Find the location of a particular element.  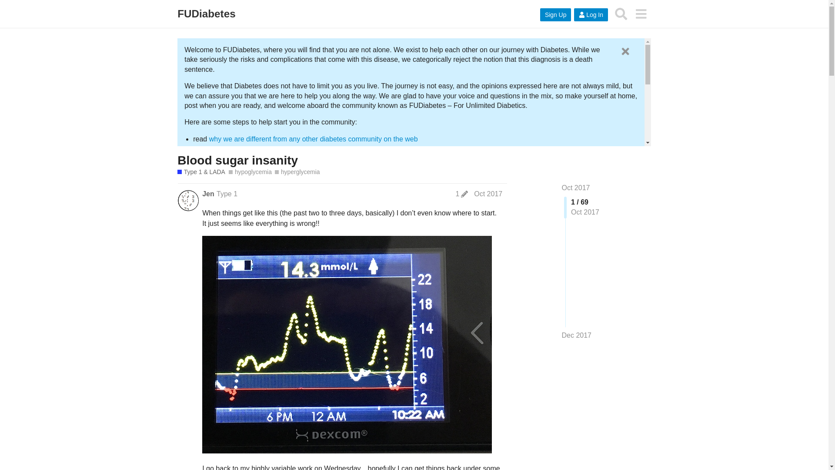

hyperglycemia is located at coordinates (297, 172).